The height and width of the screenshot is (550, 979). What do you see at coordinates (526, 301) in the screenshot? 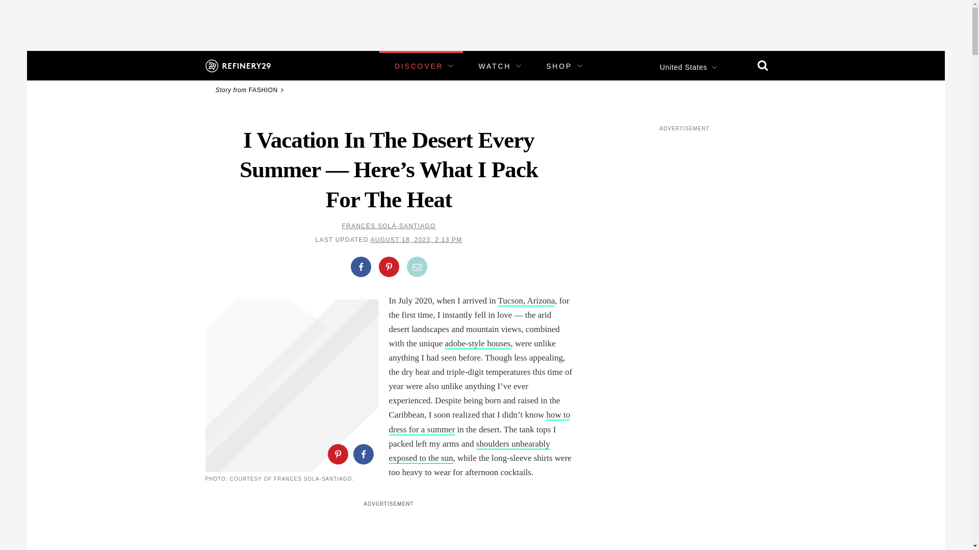
I see `Tucson, Arizona` at bounding box center [526, 301].